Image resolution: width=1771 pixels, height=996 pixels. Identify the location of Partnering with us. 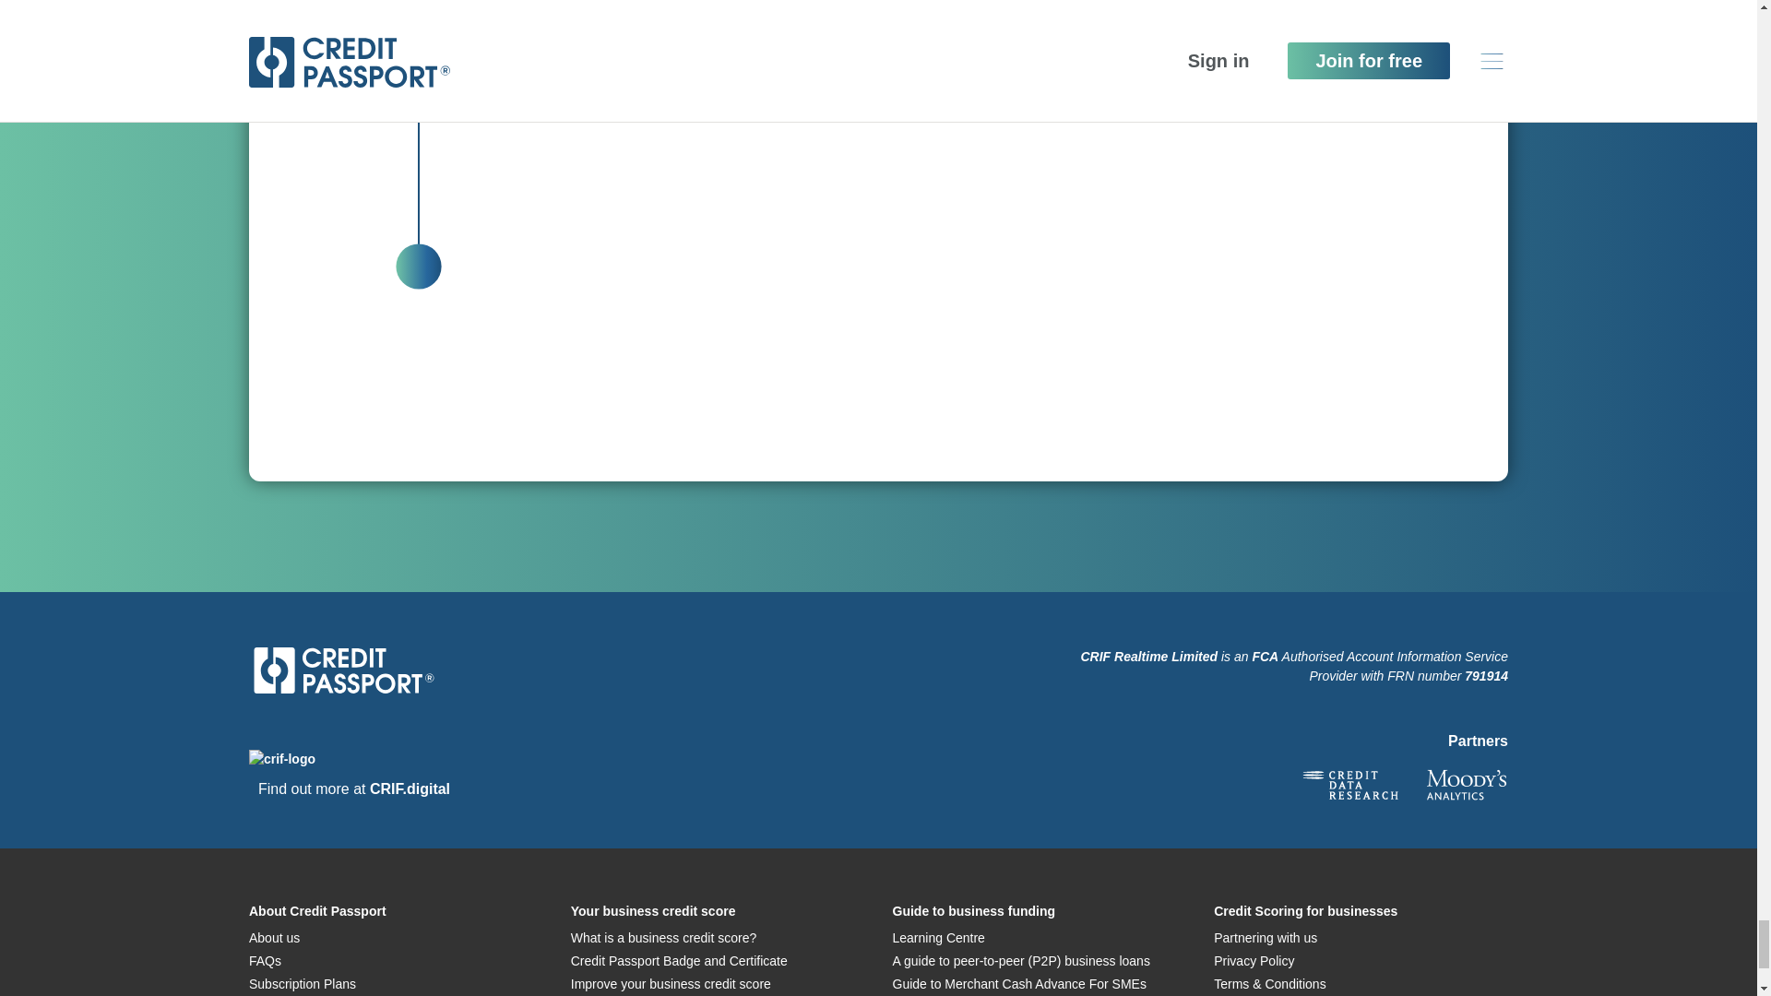
(1266, 937).